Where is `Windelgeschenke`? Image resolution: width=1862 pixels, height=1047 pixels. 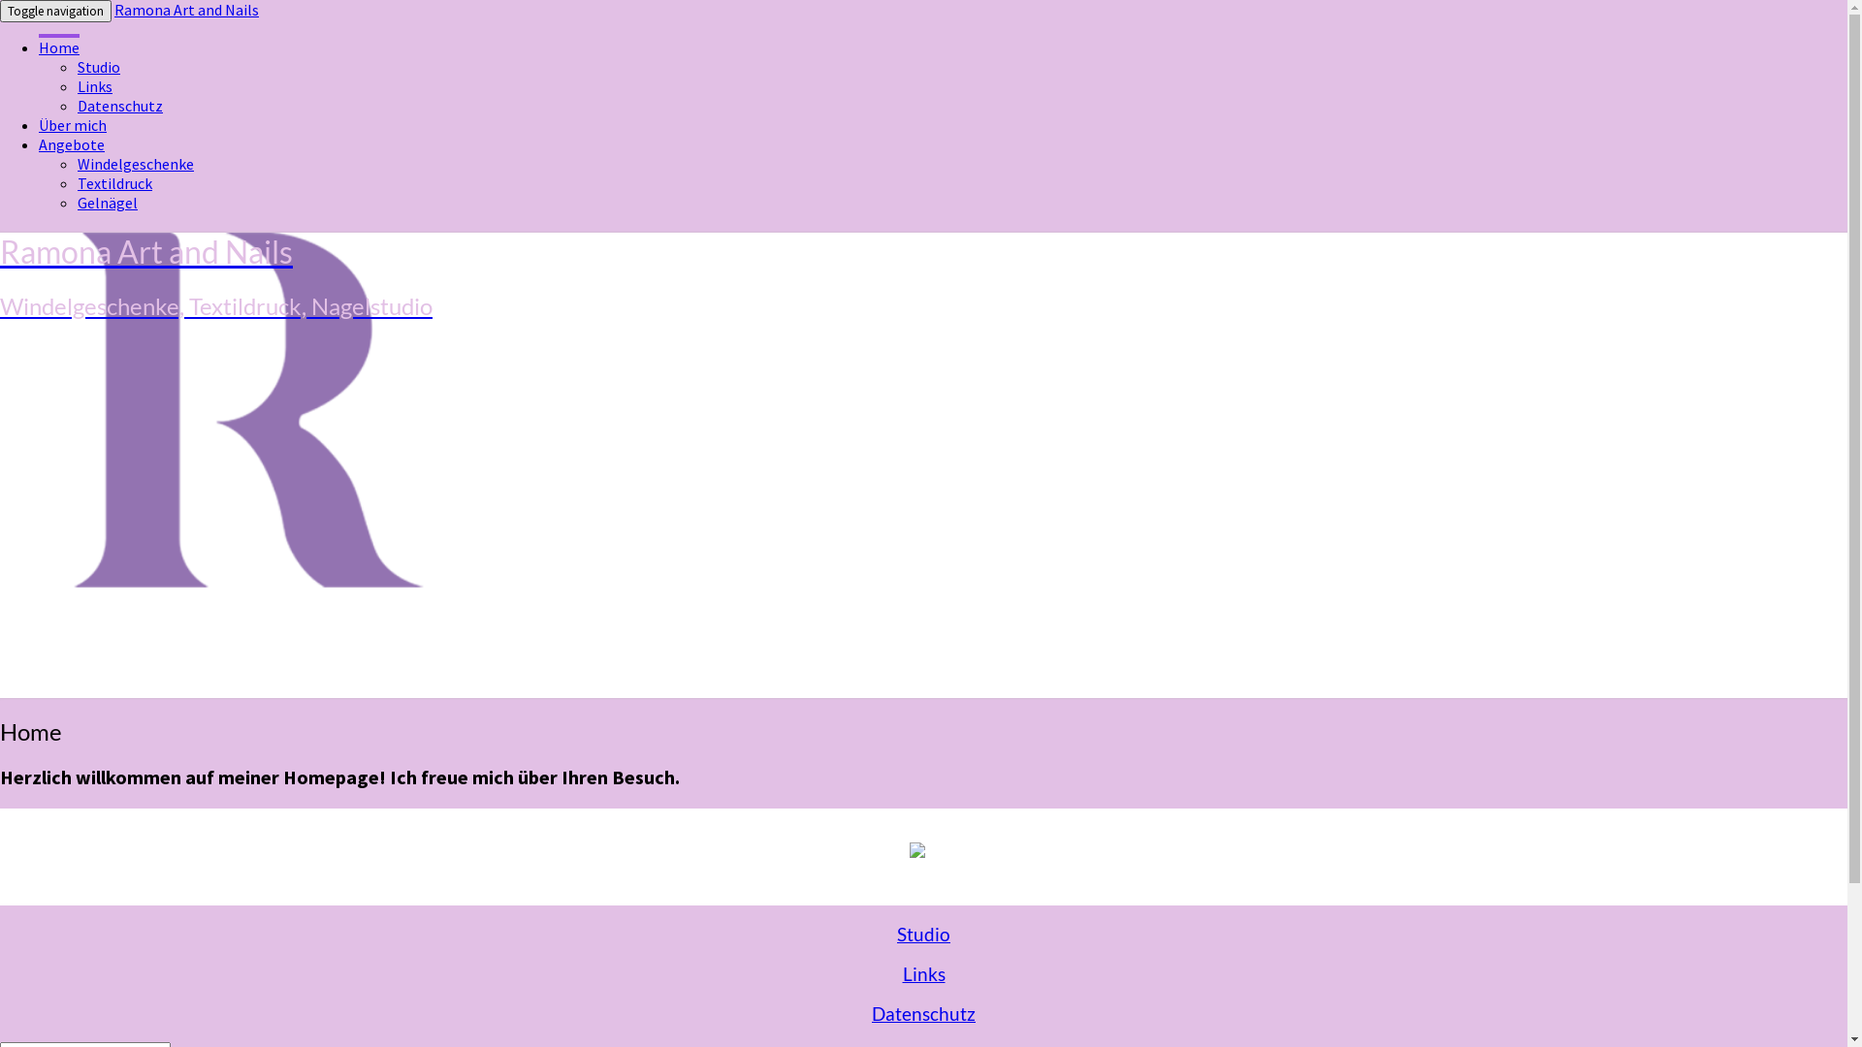
Windelgeschenke is located at coordinates (136, 164).